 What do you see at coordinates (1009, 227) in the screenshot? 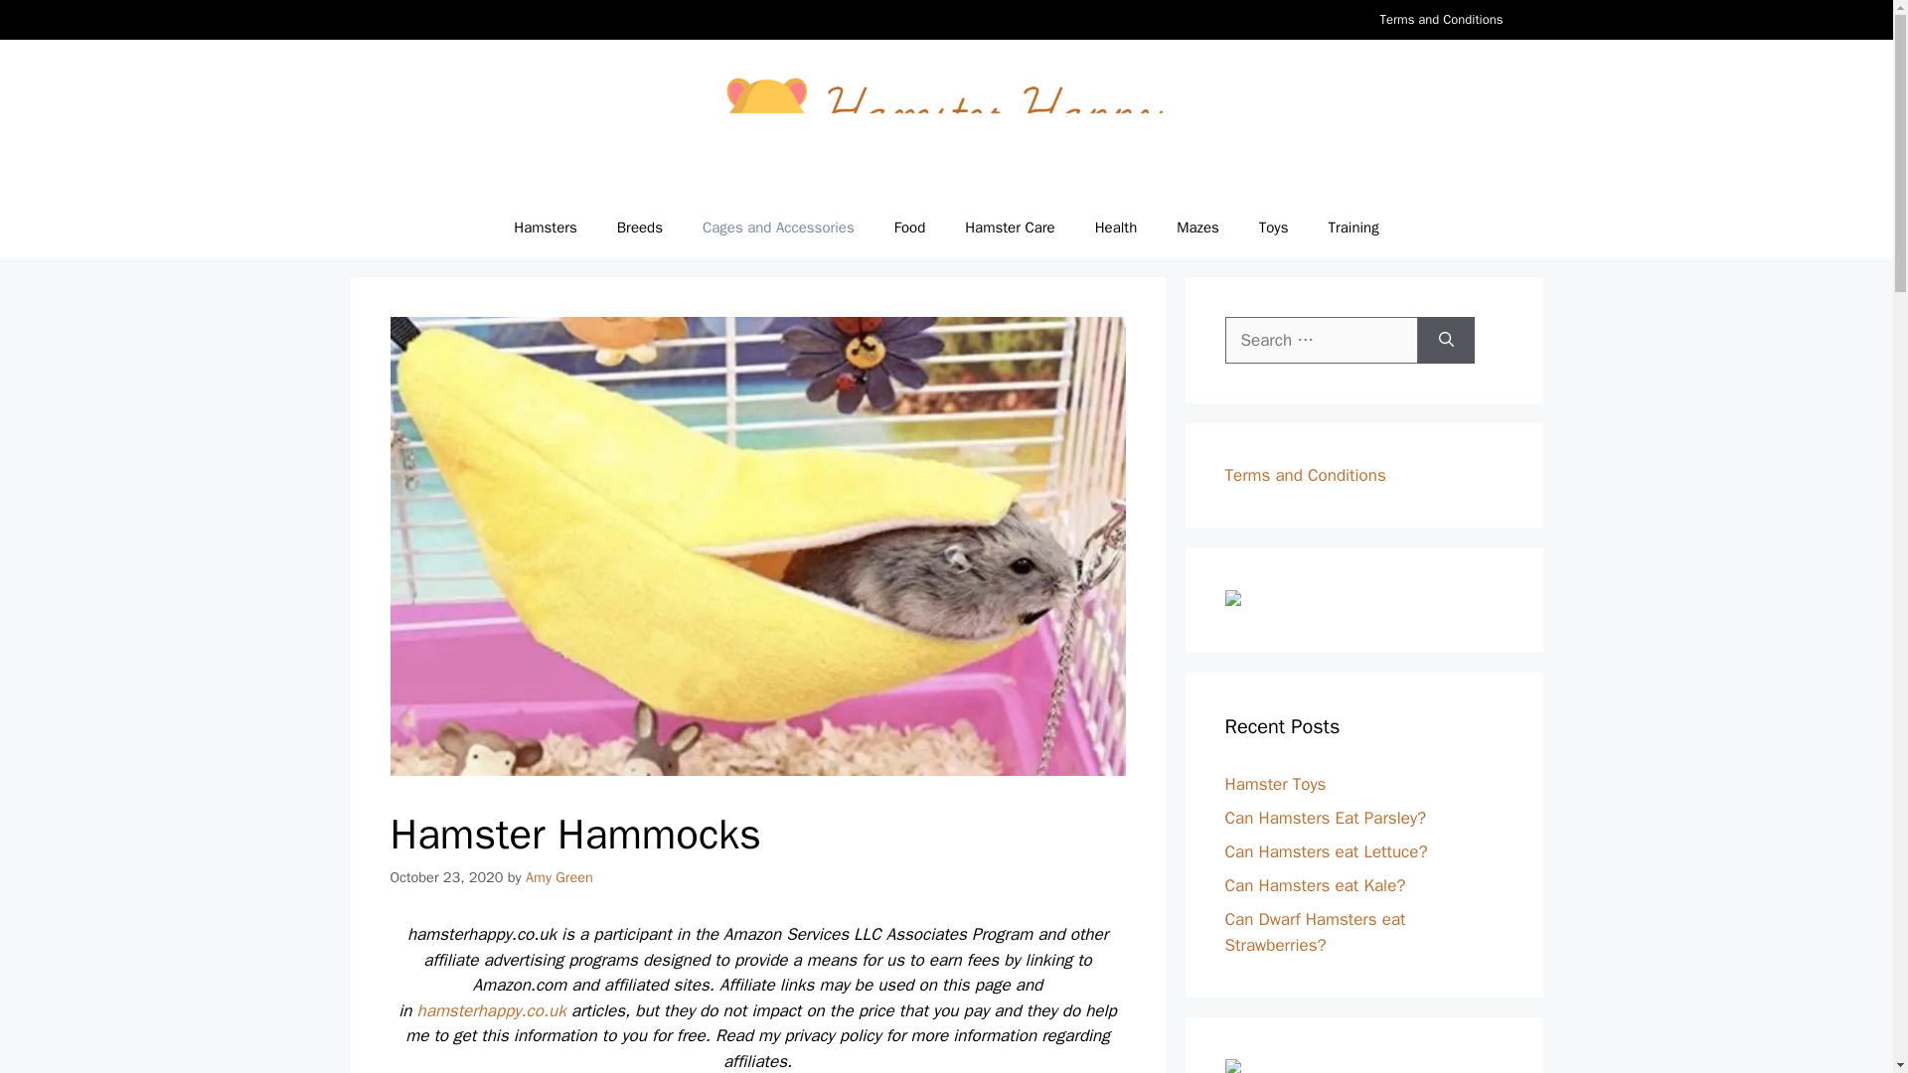
I see `Hamster Care` at bounding box center [1009, 227].